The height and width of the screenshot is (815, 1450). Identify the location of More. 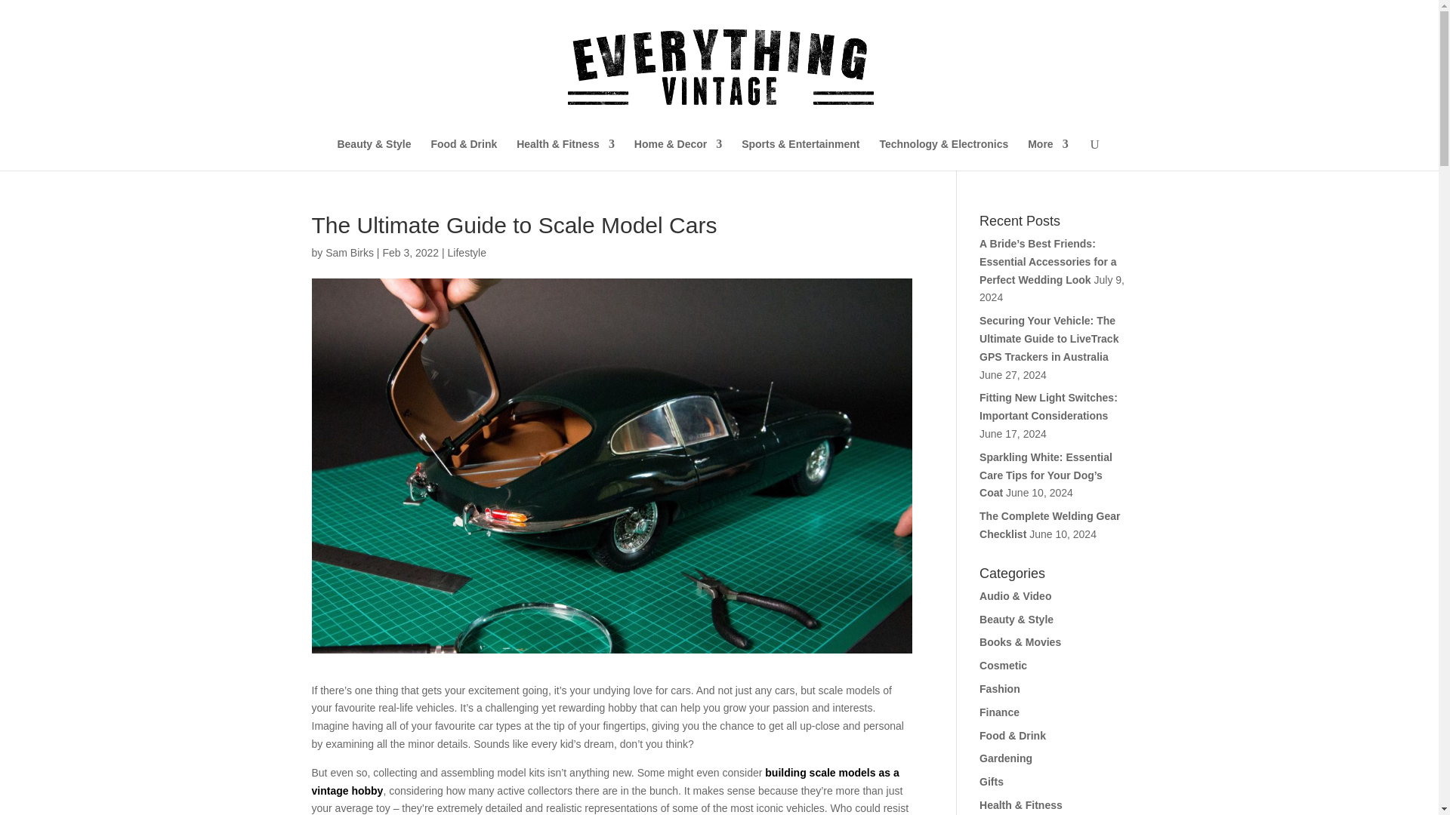
(1047, 154).